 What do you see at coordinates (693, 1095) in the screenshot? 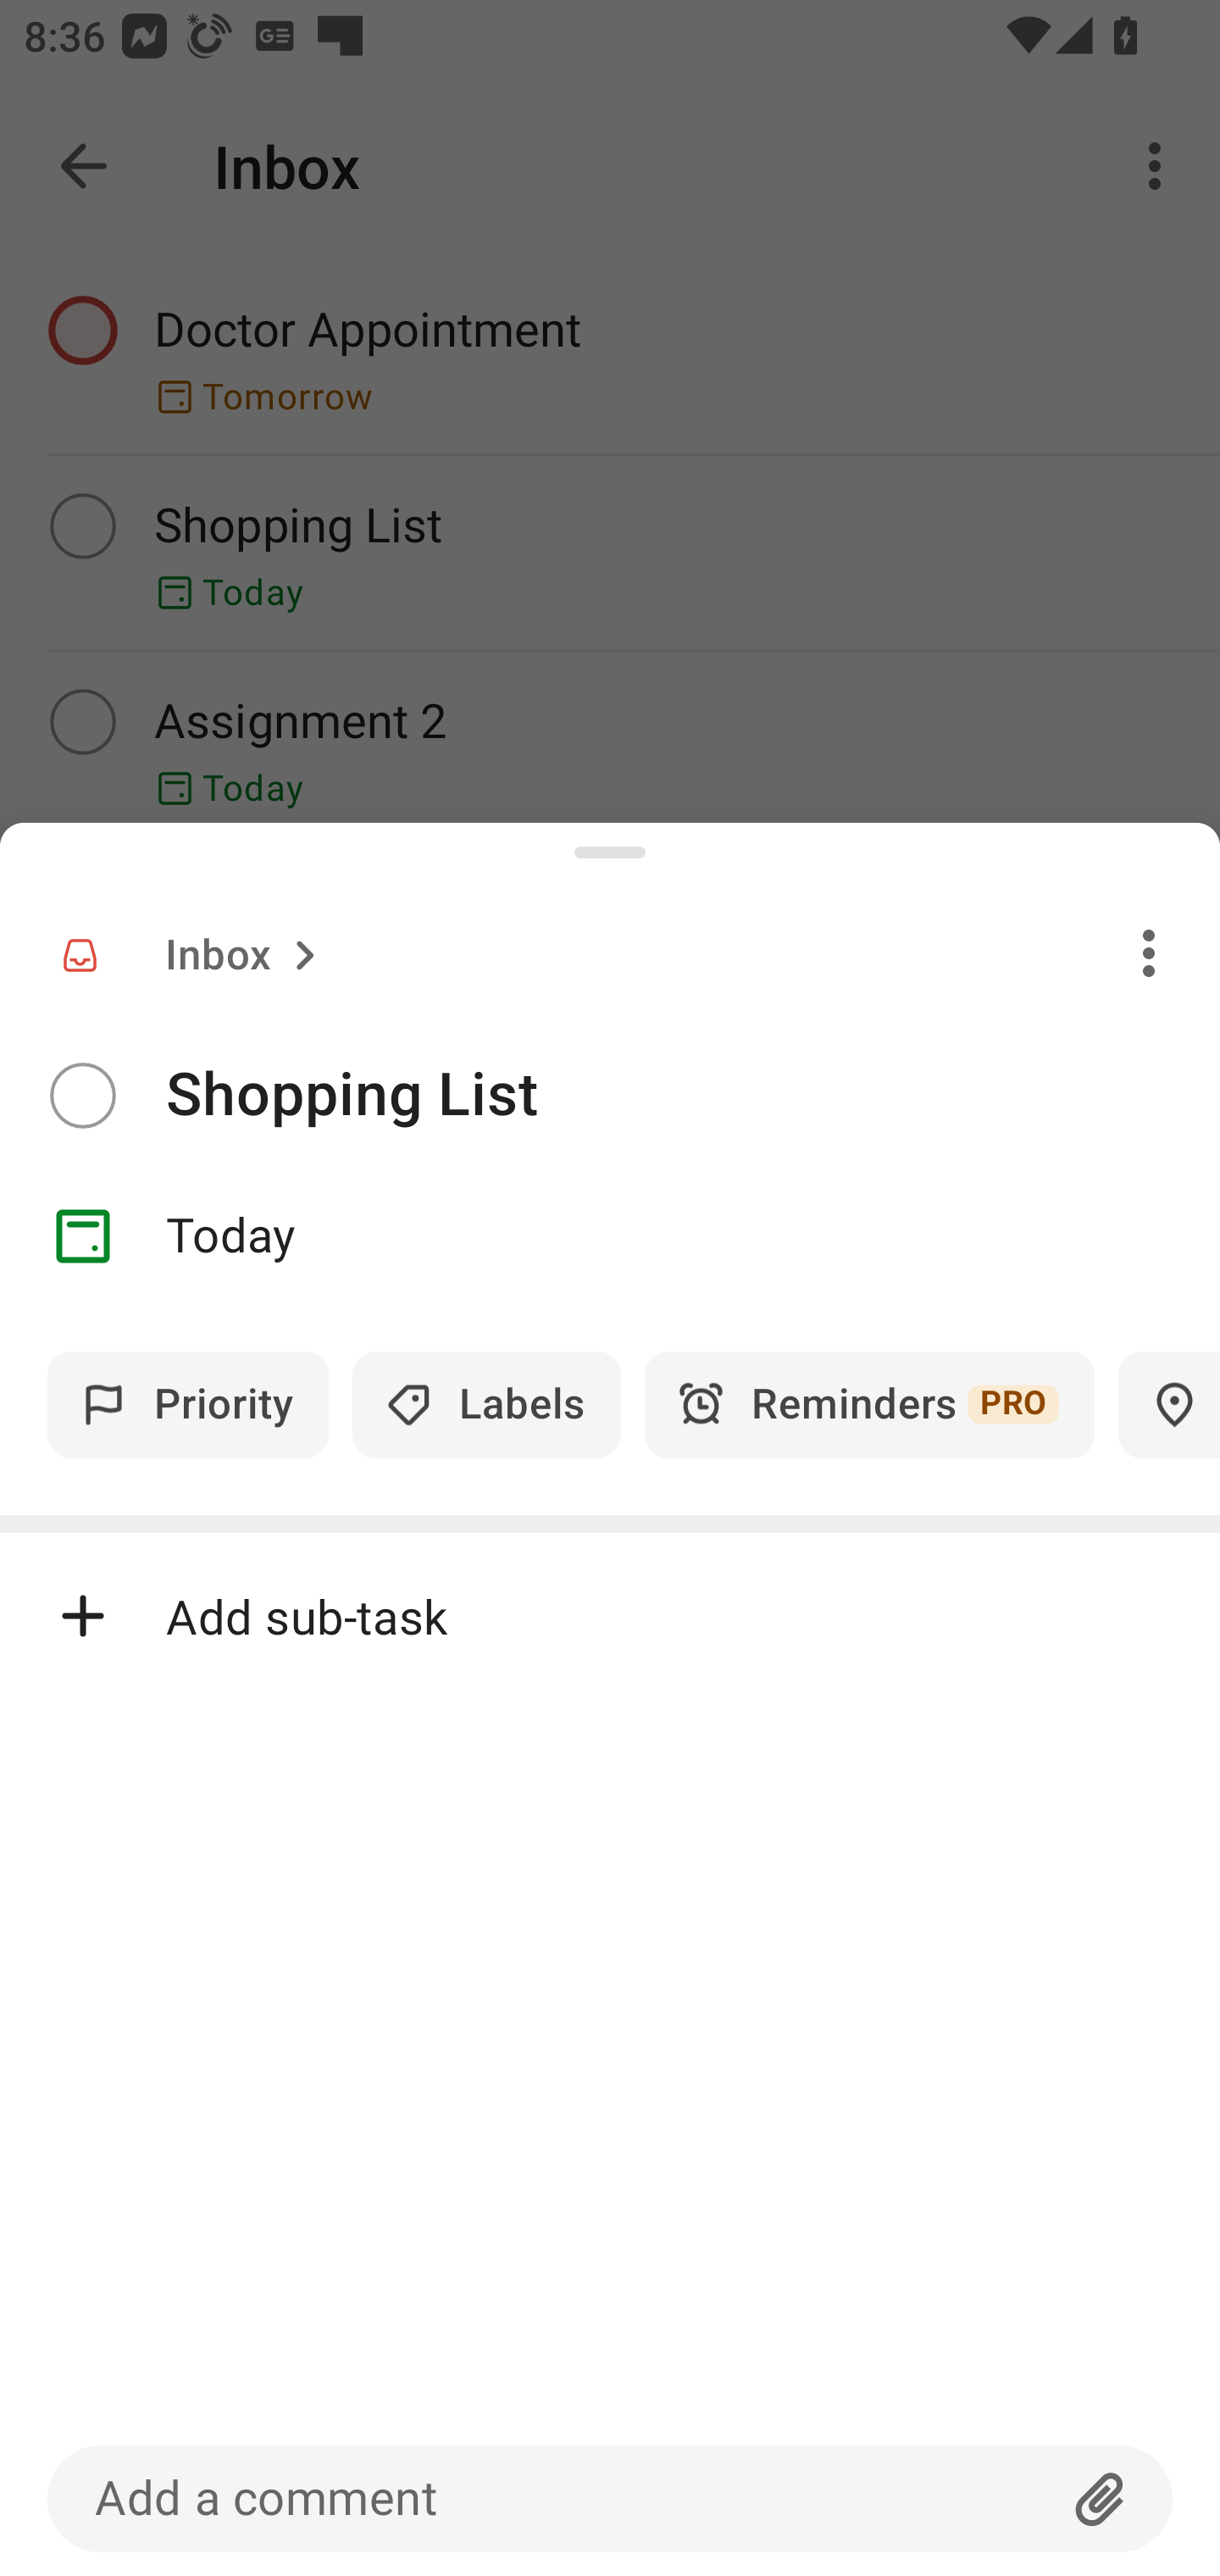
I see `Shopping List​` at bounding box center [693, 1095].